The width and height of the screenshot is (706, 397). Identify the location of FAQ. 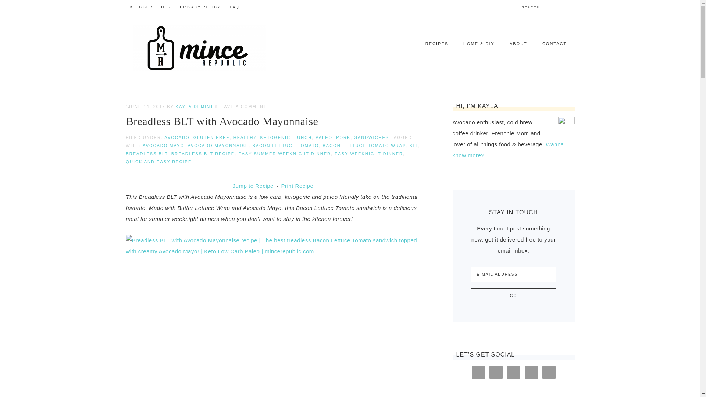
(234, 7).